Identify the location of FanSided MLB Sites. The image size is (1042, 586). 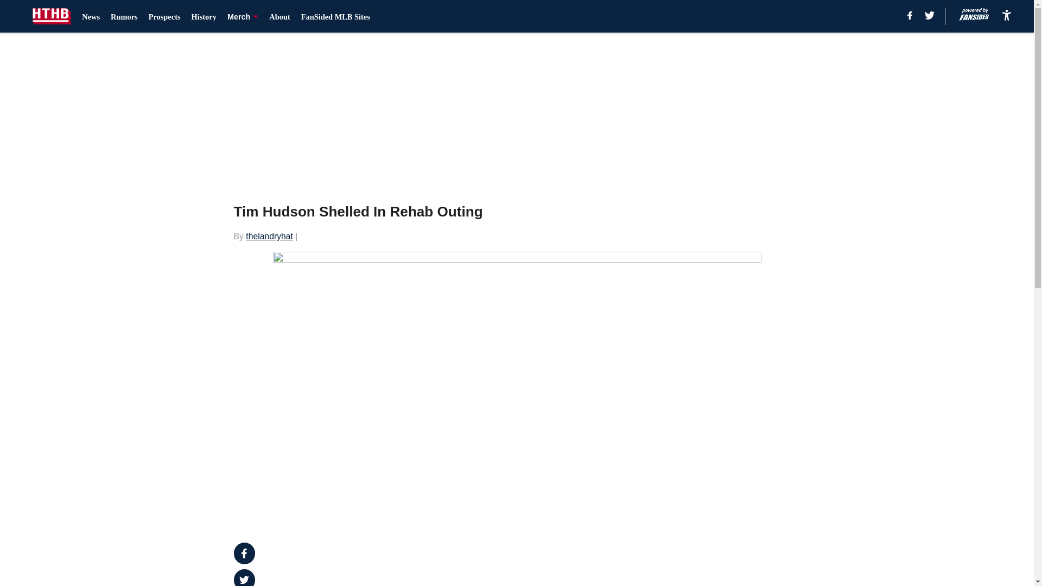
(335, 16).